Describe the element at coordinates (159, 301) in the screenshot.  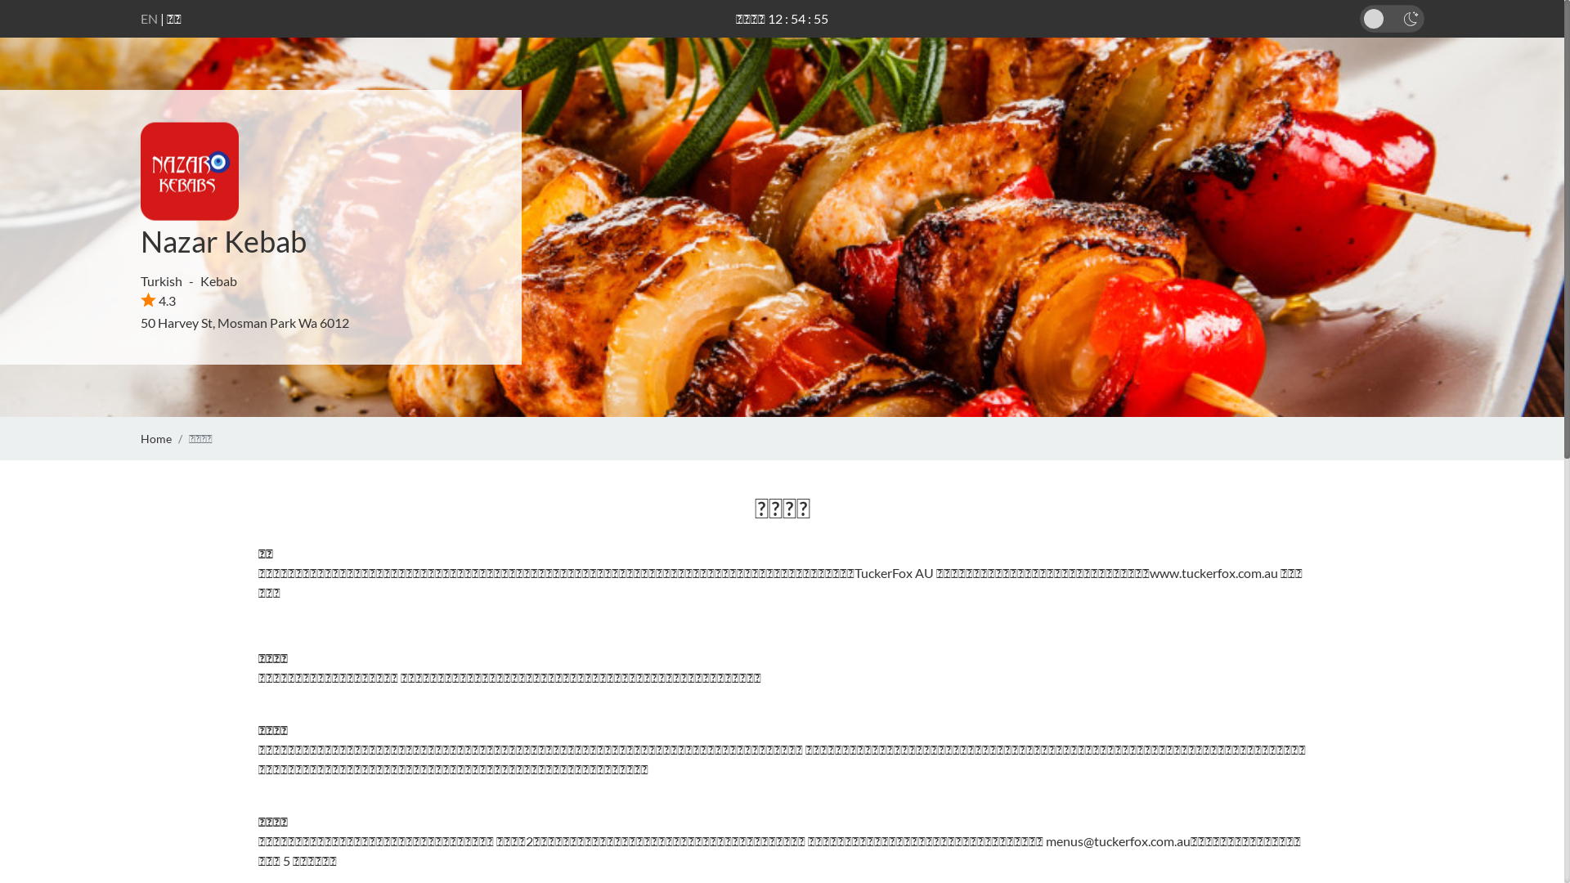
I see `4.3` at that location.